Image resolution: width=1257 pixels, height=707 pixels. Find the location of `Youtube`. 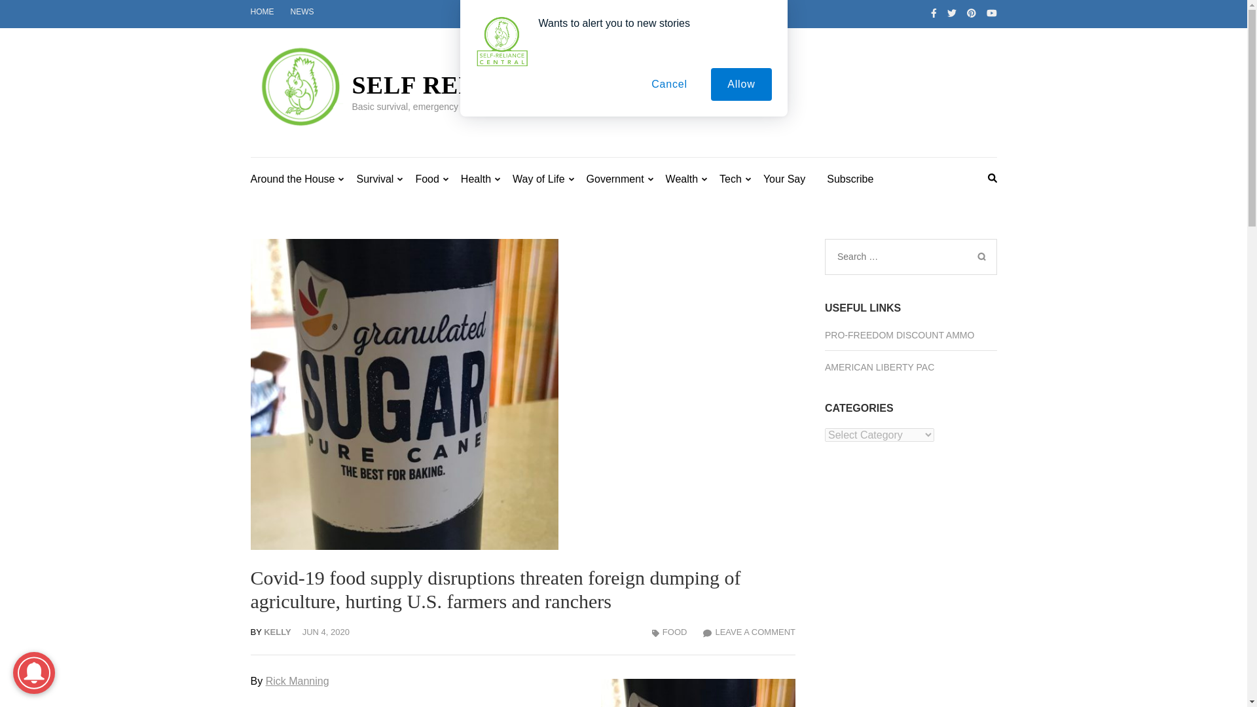

Youtube is located at coordinates (991, 13).